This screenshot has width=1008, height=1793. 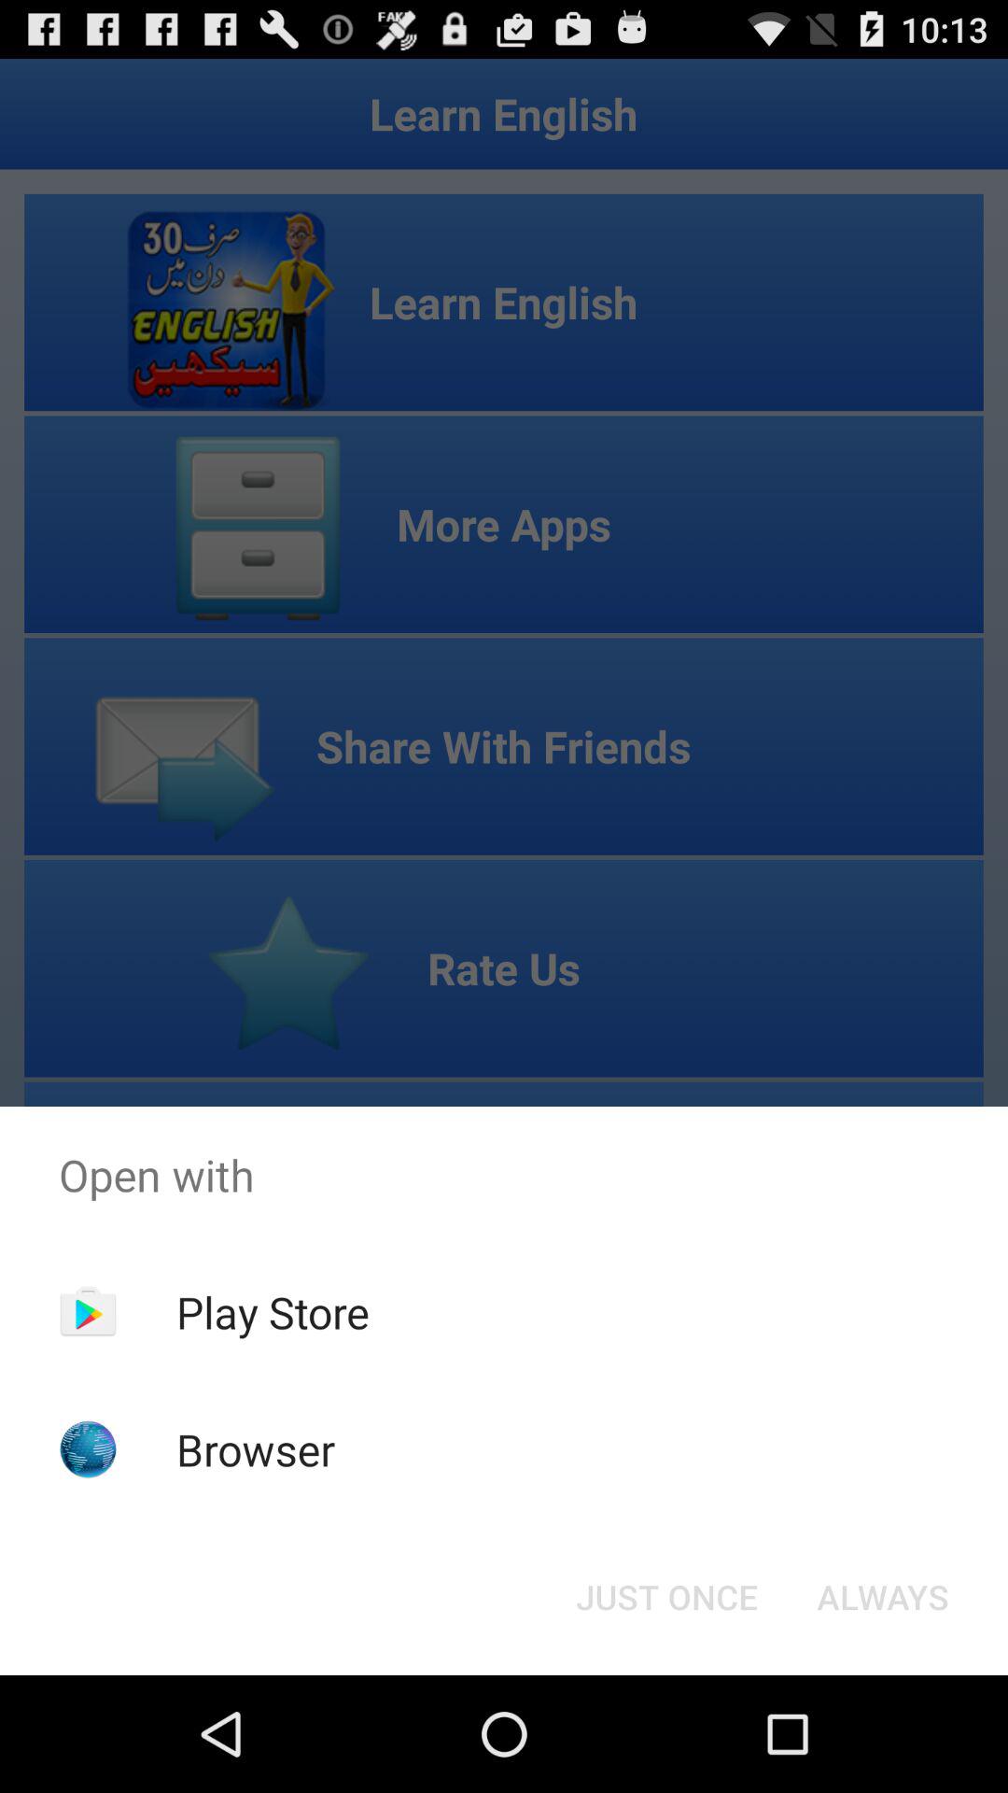 I want to click on choose item next to the always, so click(x=666, y=1597).